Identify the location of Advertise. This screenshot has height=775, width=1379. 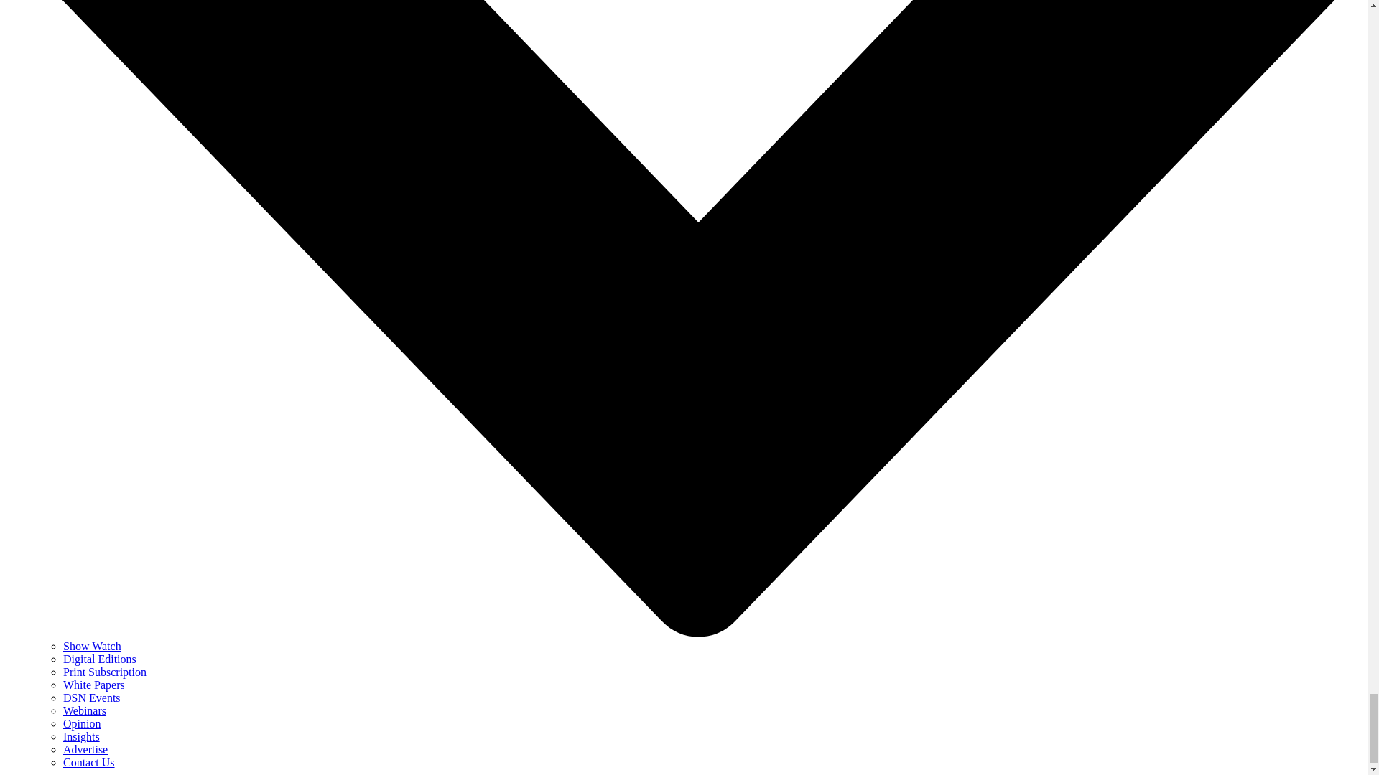
(85, 749).